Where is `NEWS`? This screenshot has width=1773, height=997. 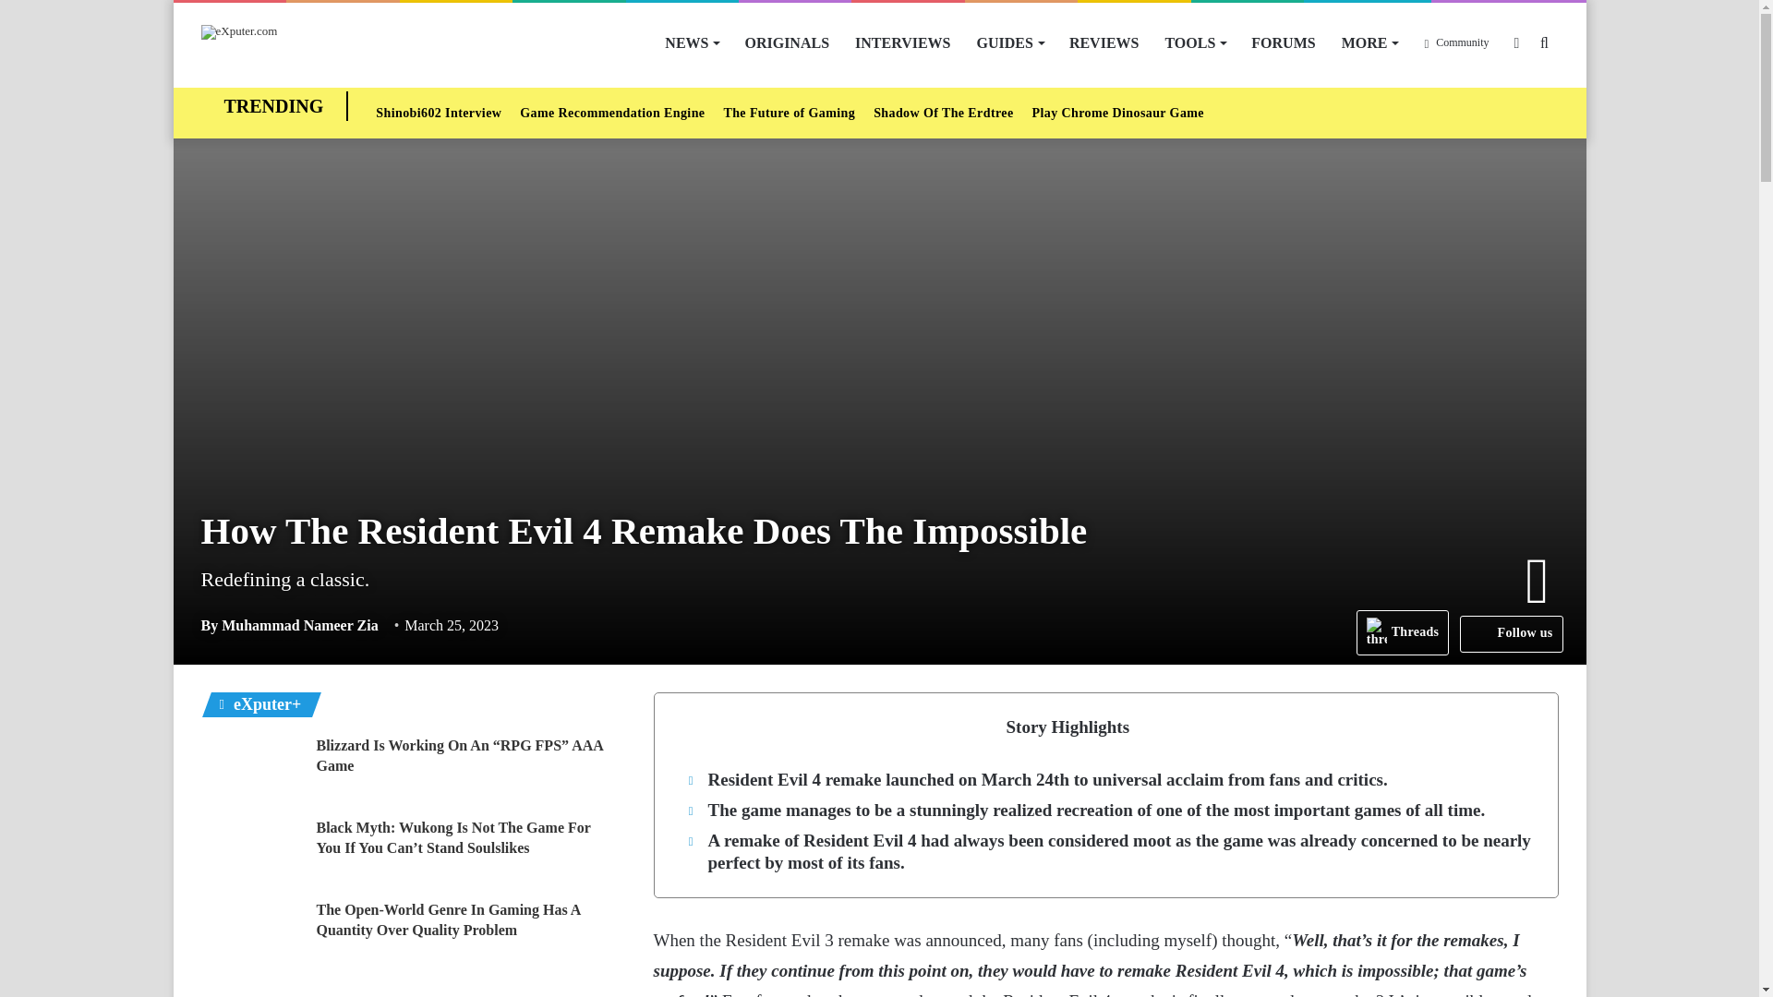
NEWS is located at coordinates (691, 42).